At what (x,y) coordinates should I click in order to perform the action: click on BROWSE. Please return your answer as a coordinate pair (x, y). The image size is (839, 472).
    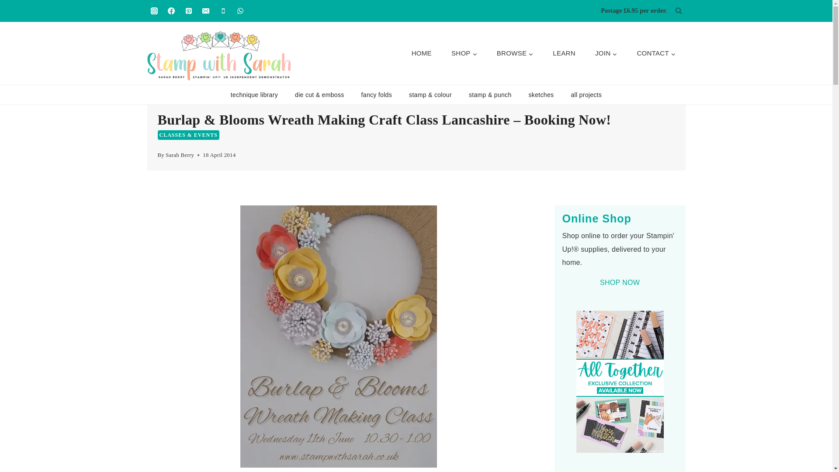
    Looking at the image, I should click on (515, 53).